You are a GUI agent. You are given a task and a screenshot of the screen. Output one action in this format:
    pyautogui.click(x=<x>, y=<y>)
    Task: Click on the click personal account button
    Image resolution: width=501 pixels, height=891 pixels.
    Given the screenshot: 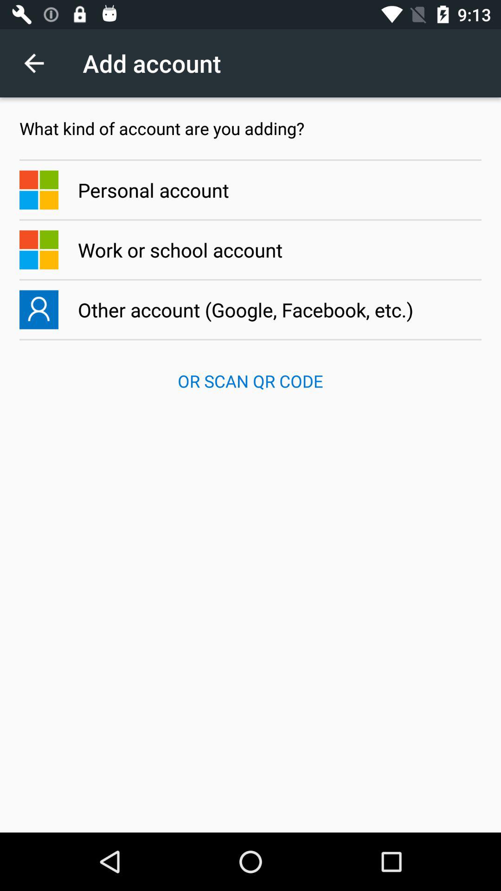 What is the action you would take?
    pyautogui.click(x=250, y=190)
    